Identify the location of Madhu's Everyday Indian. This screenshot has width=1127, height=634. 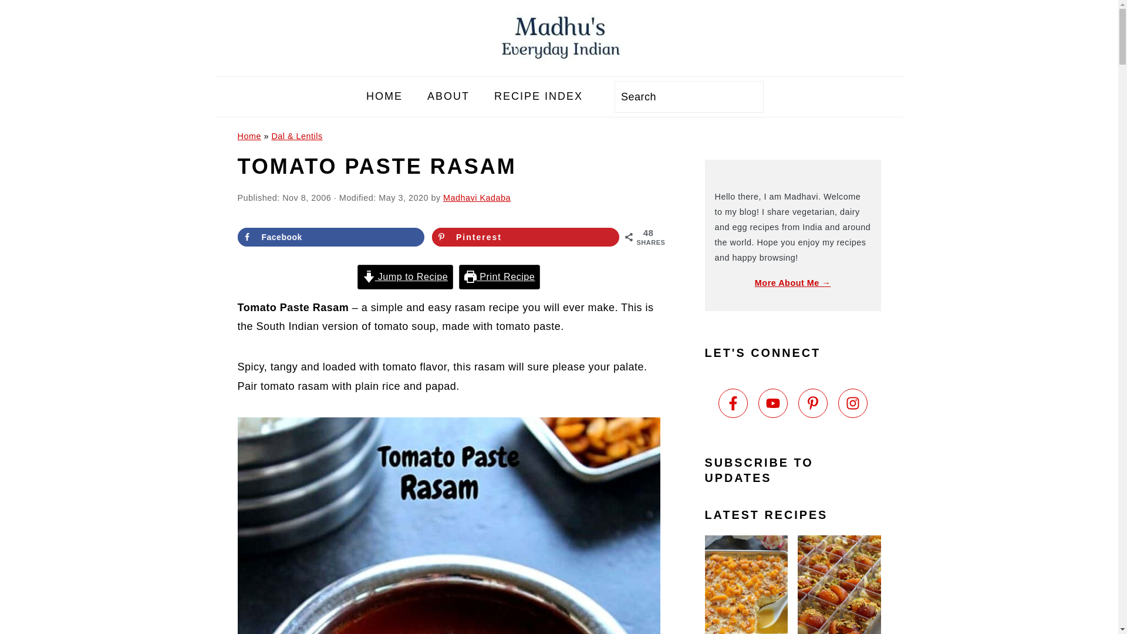
(559, 38).